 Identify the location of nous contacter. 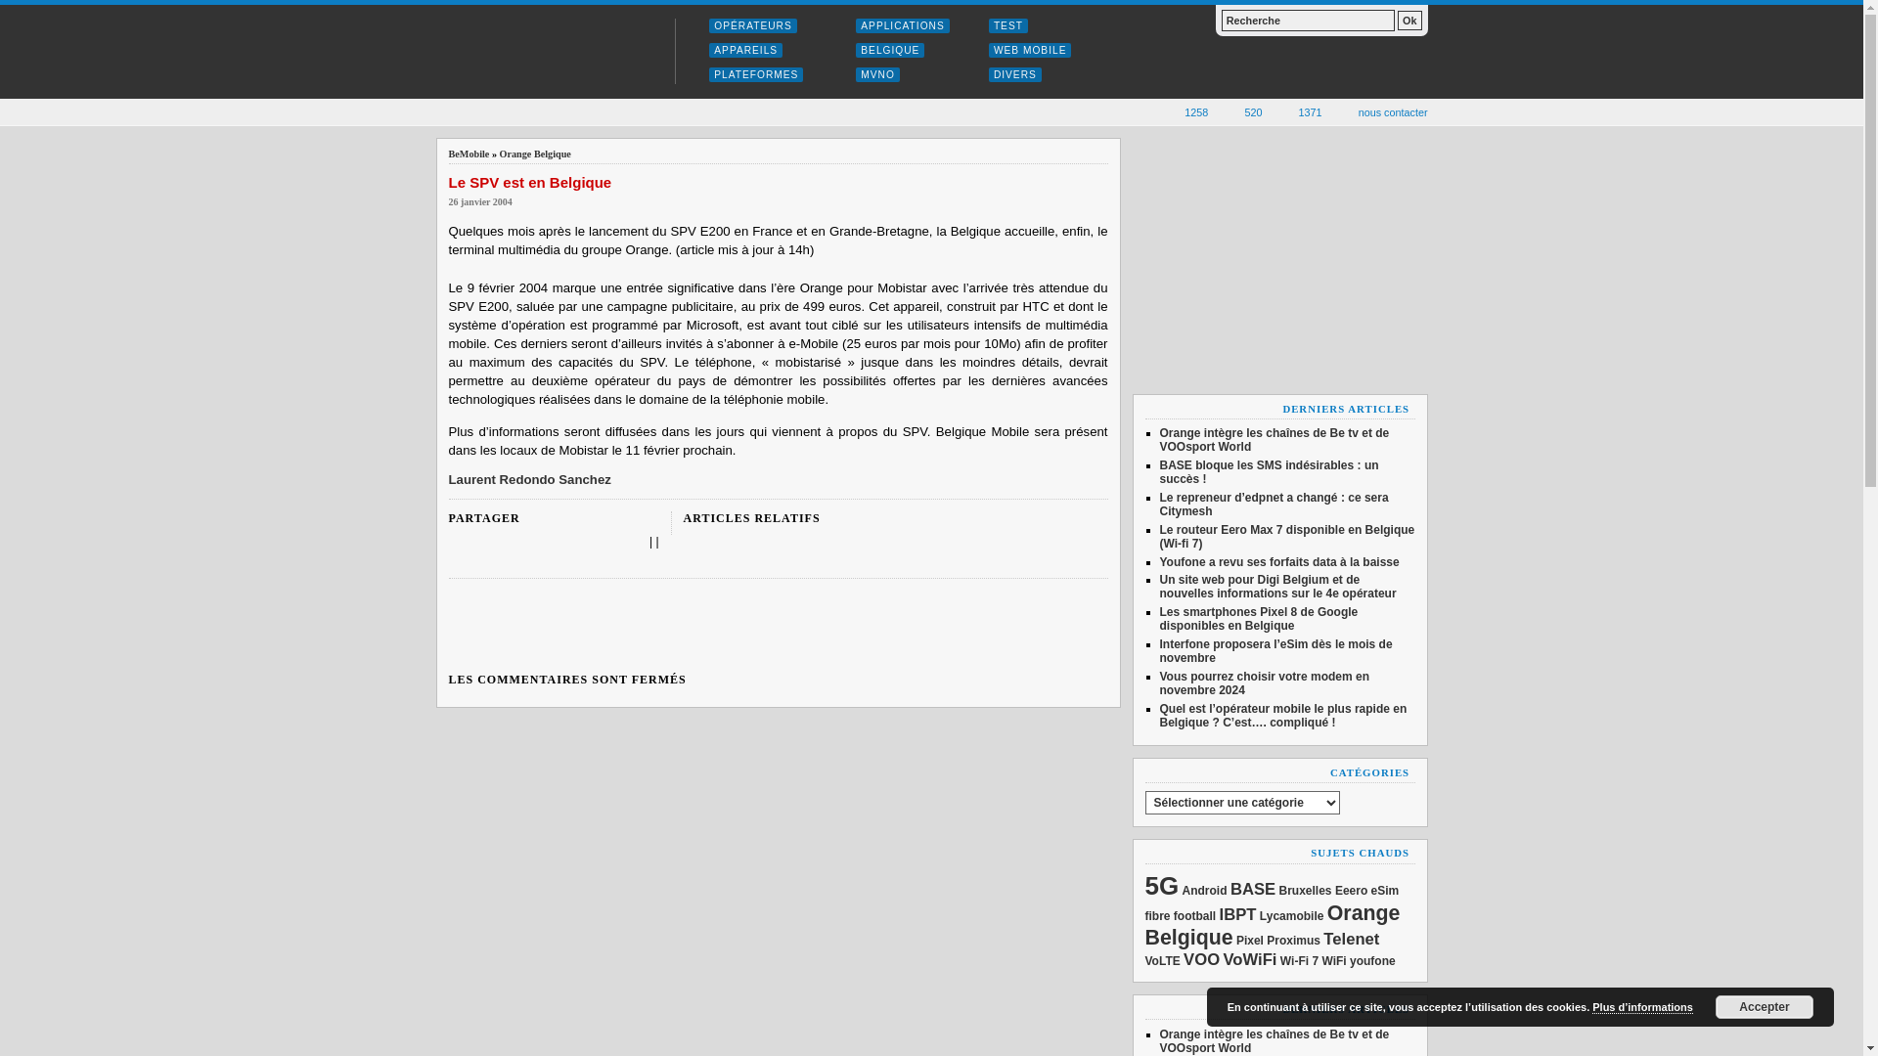
(1383, 111).